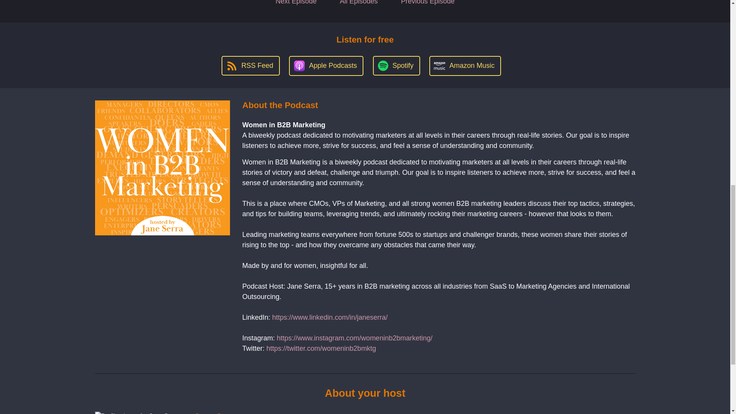 The height and width of the screenshot is (414, 736). I want to click on All Episodes, so click(359, 5).